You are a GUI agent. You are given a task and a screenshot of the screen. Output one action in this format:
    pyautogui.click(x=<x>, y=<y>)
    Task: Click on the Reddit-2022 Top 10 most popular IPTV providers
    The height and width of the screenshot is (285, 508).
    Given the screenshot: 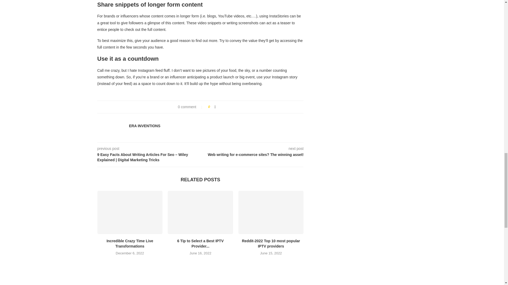 What is the action you would take?
    pyautogui.click(x=271, y=212)
    